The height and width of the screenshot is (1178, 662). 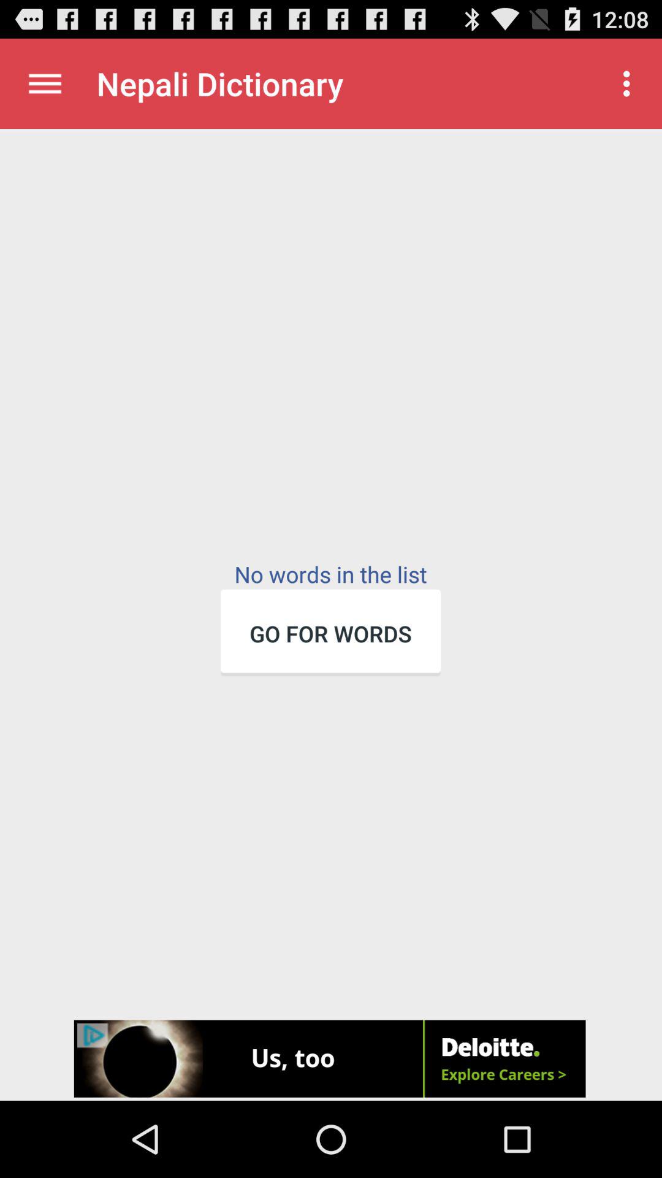 What do you see at coordinates (331, 1060) in the screenshot?
I see `advertising bar` at bounding box center [331, 1060].